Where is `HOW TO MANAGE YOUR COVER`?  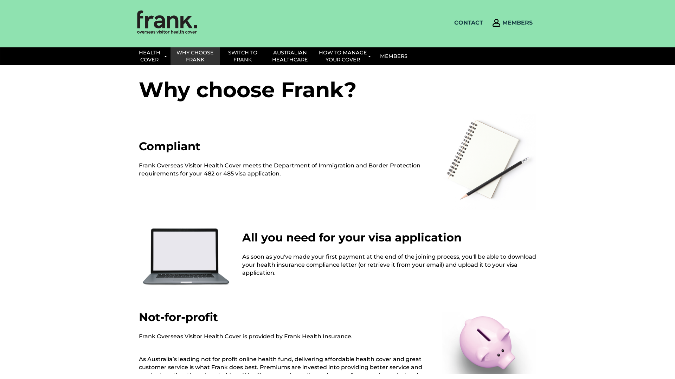
HOW TO MANAGE YOUR COVER is located at coordinates (345, 56).